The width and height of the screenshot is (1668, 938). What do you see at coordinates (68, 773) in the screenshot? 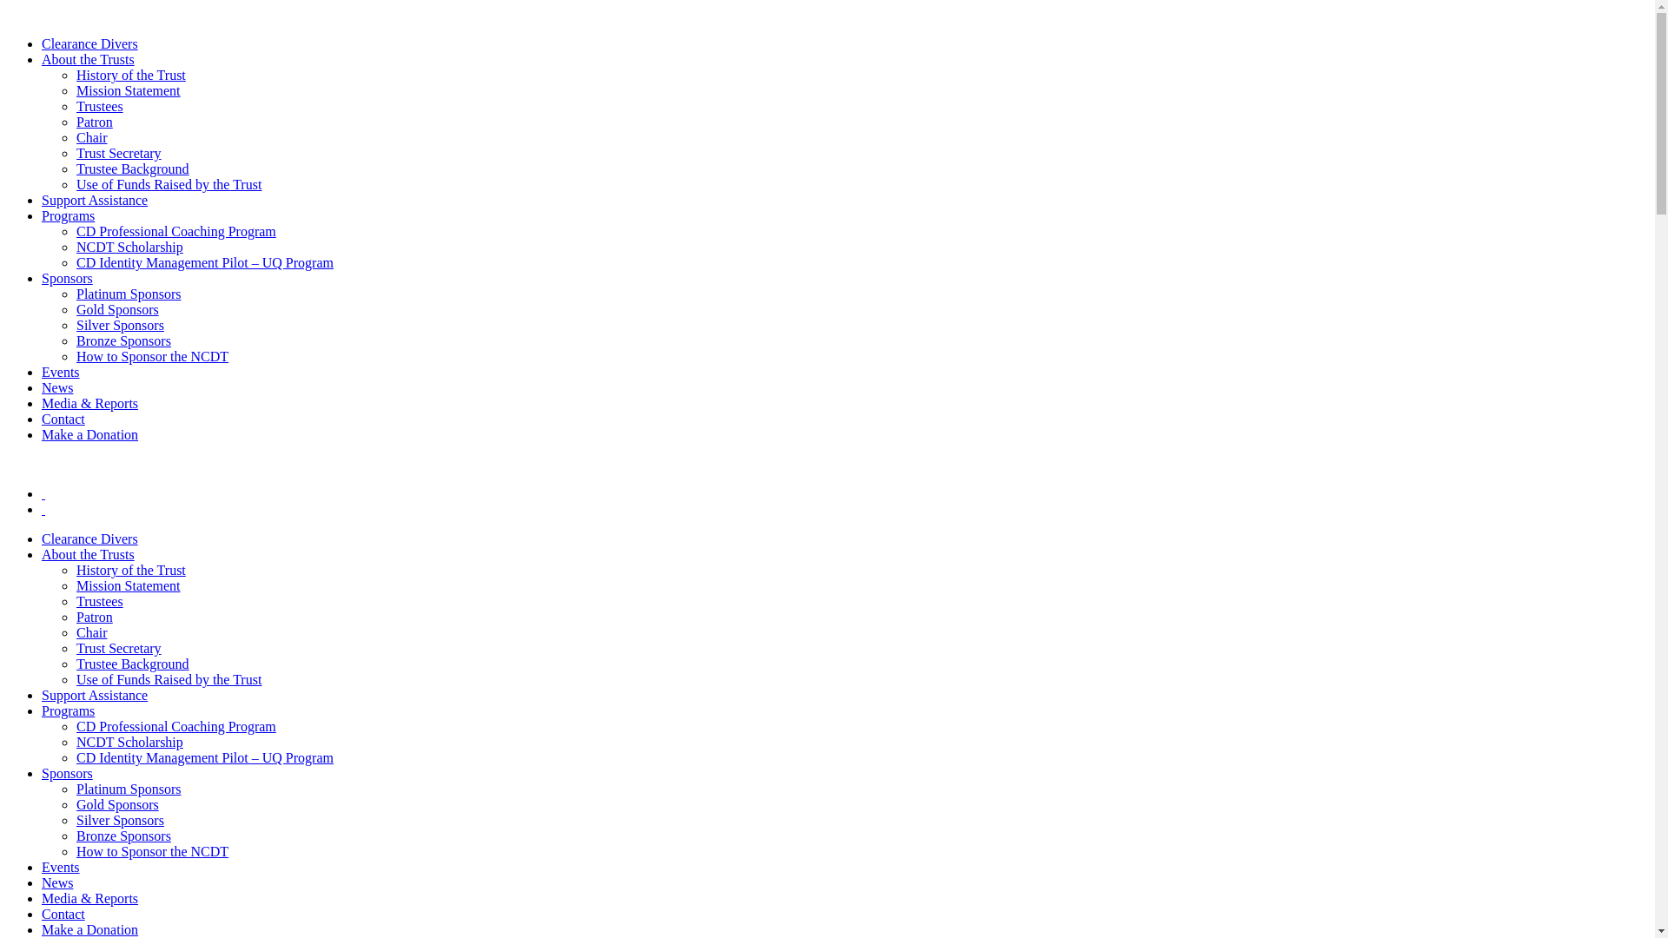
I see `Sponsors` at bounding box center [68, 773].